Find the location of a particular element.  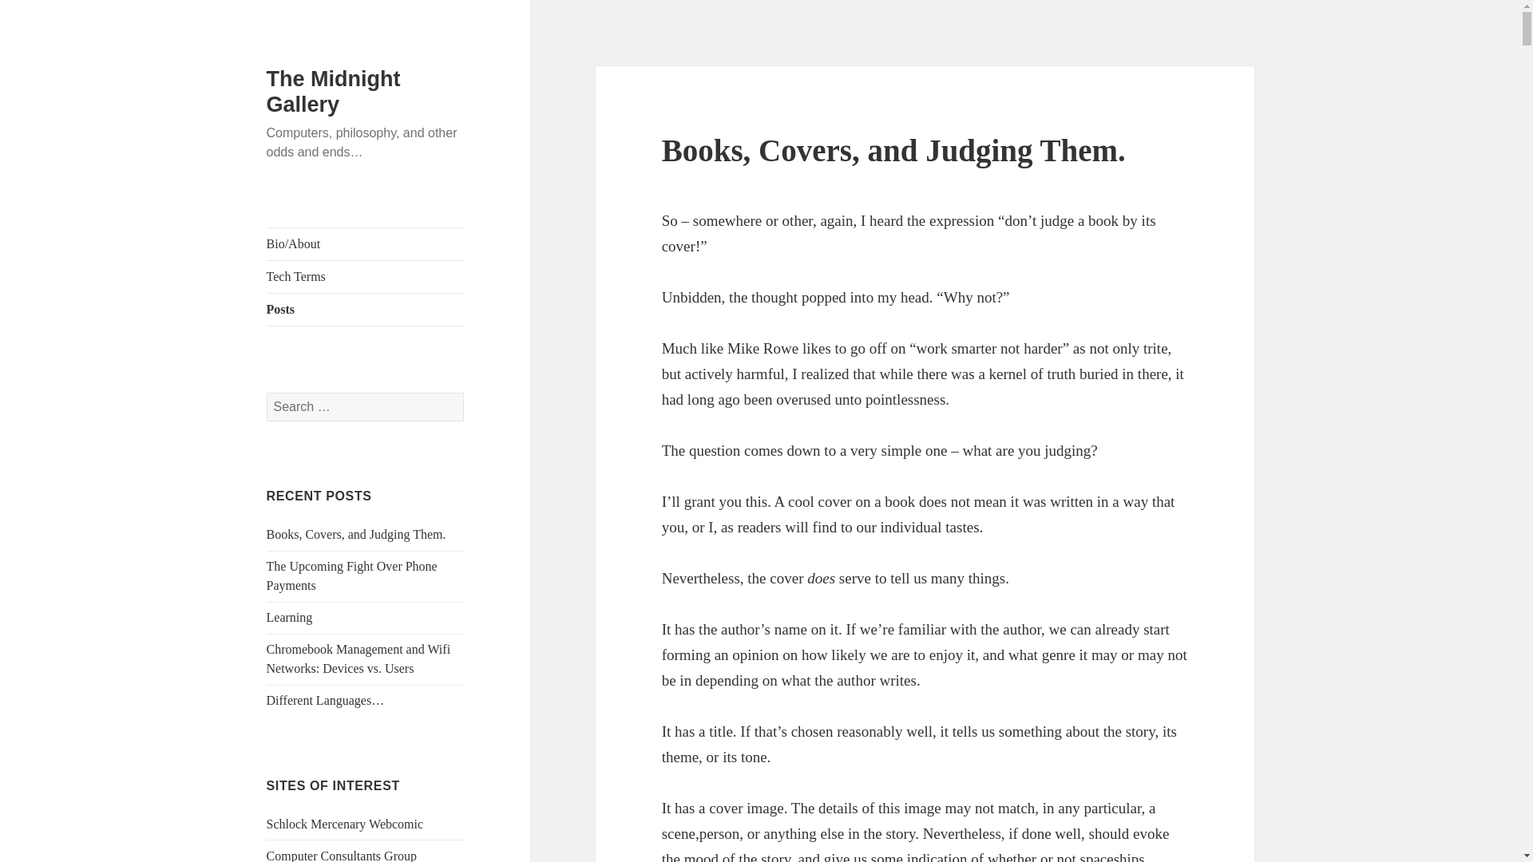

Schlock Mercenary Webcomic is located at coordinates (345, 824).